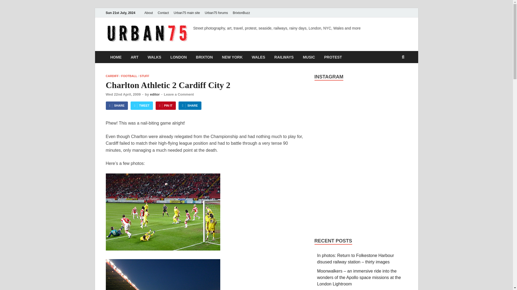 Image resolution: width=517 pixels, height=290 pixels. I want to click on HOME, so click(116, 57).